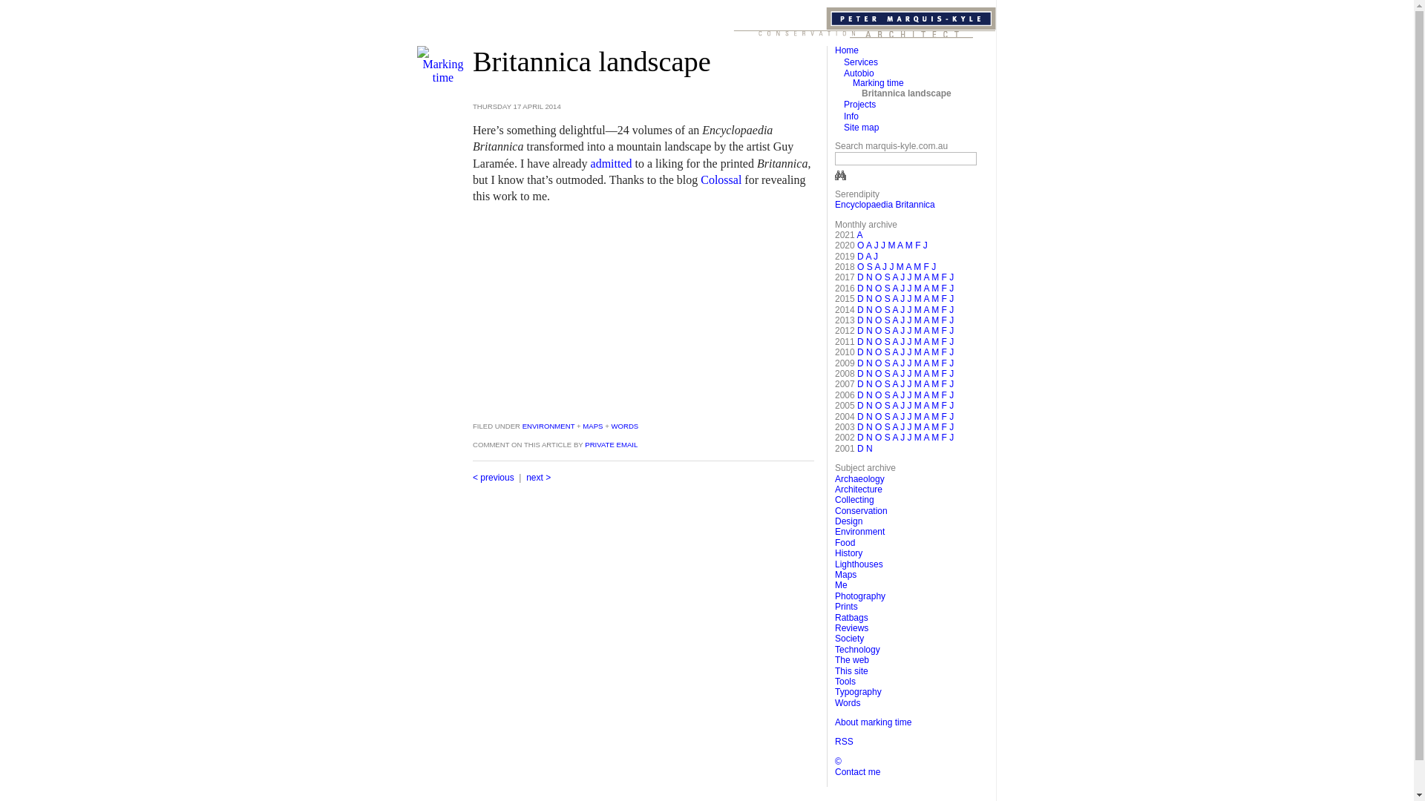  What do you see at coordinates (879, 320) in the screenshot?
I see `O` at bounding box center [879, 320].